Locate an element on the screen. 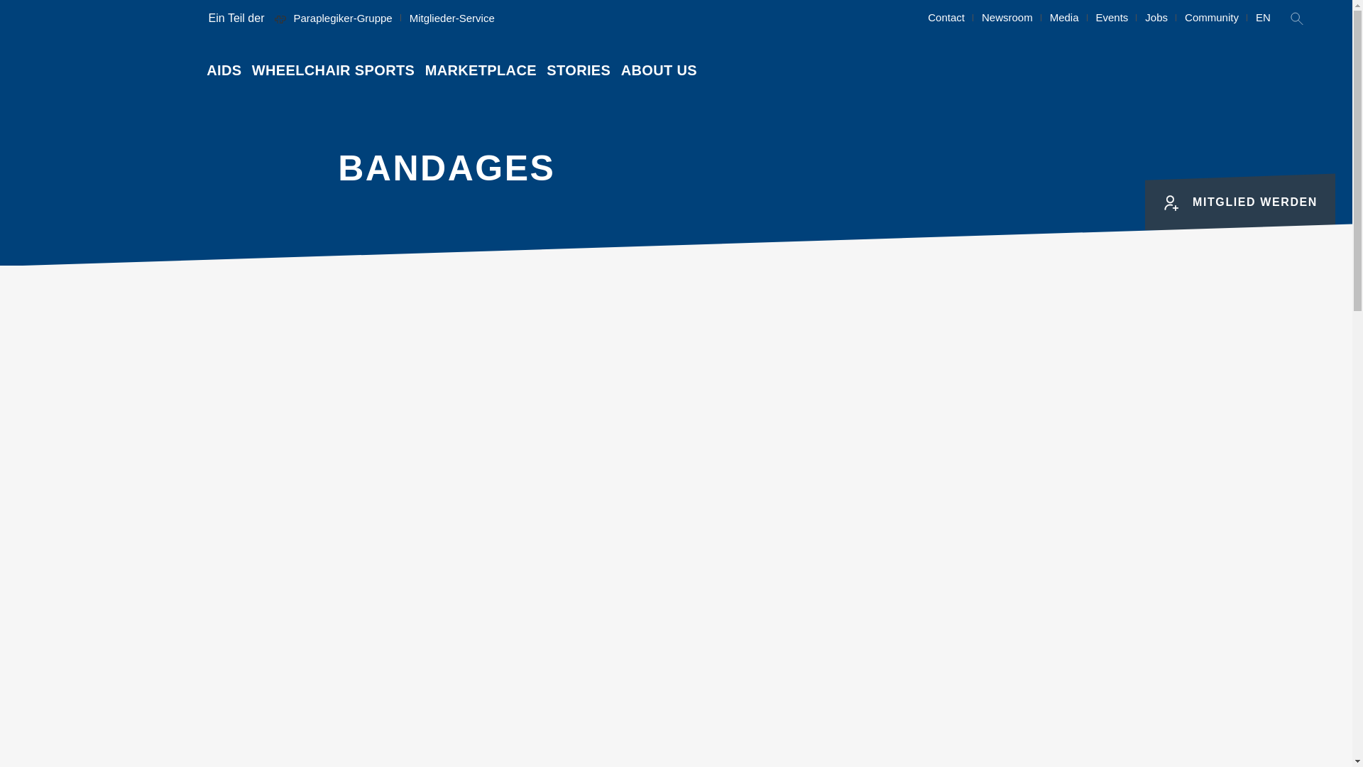  Events is located at coordinates (1112, 17).